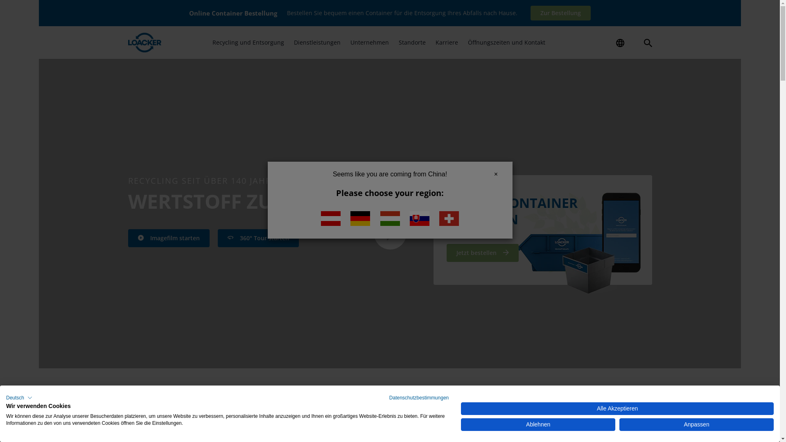 The width and height of the screenshot is (786, 442). What do you see at coordinates (617, 408) in the screenshot?
I see `Alle Akzeptieren` at bounding box center [617, 408].